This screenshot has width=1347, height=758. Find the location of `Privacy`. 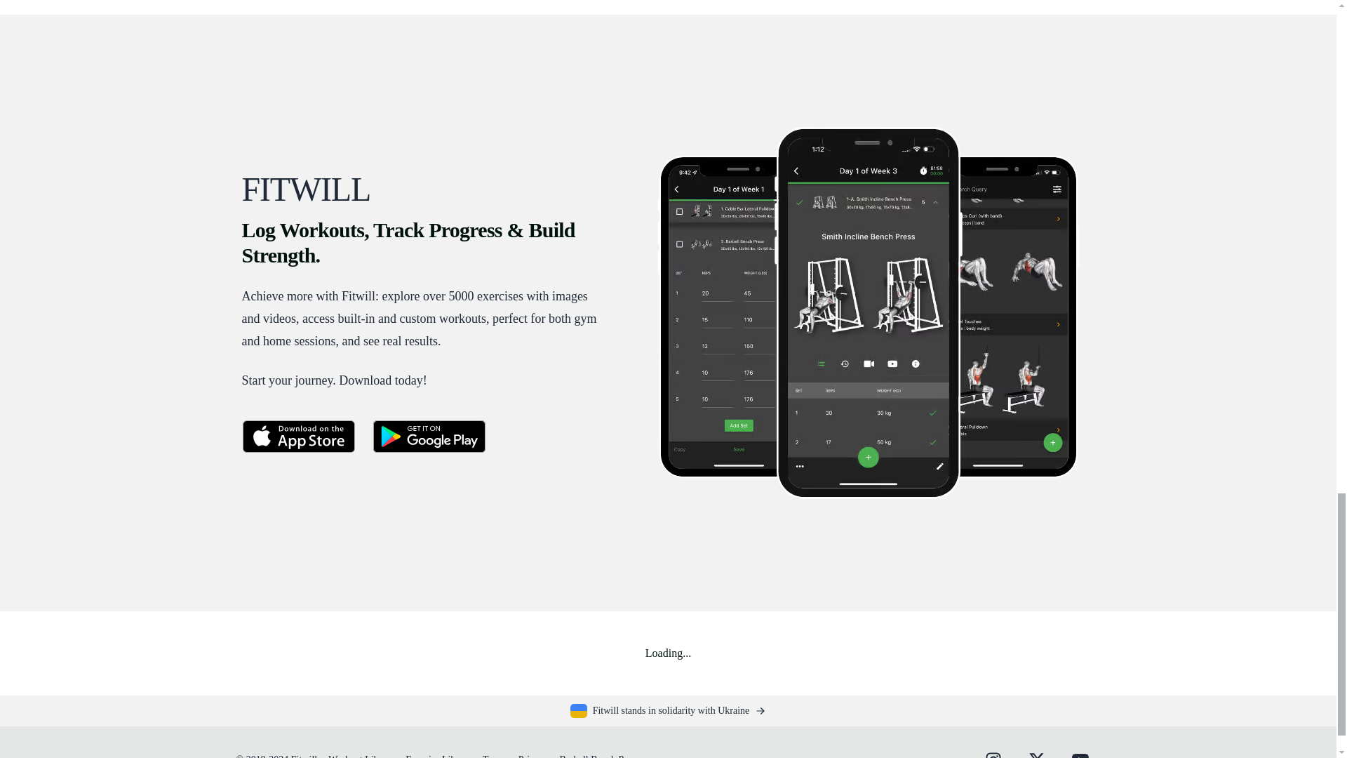

Privacy is located at coordinates (533, 756).